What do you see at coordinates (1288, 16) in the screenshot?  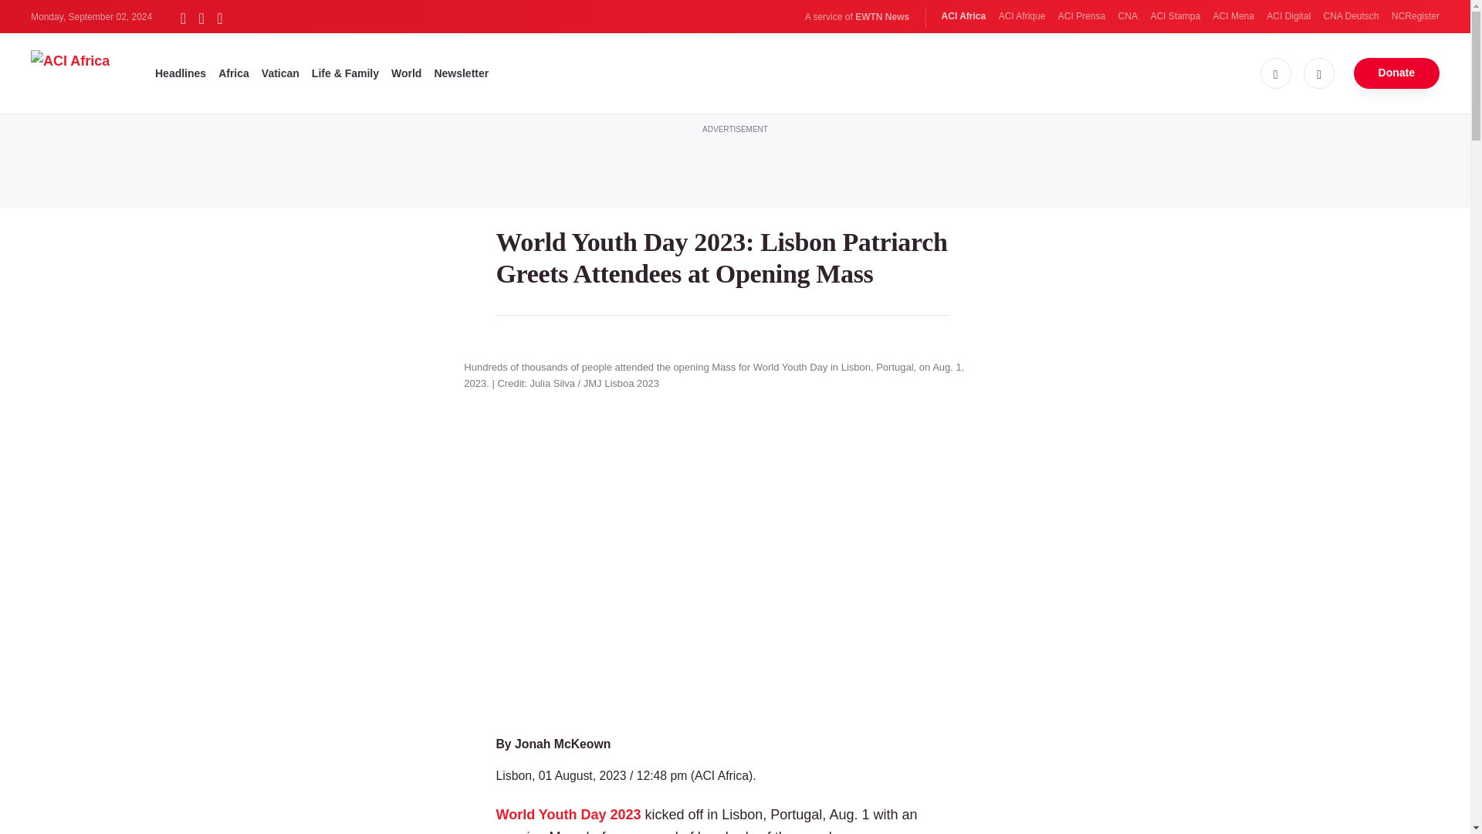 I see `ACI Digital` at bounding box center [1288, 16].